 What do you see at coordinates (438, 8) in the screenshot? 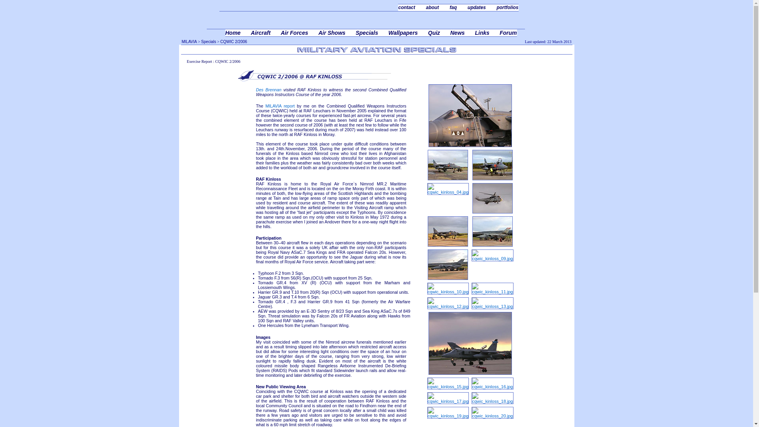
I see `about` at bounding box center [438, 8].